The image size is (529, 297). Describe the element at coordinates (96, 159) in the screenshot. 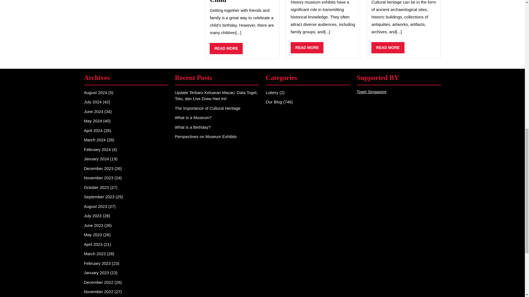

I see `August 2024` at that location.